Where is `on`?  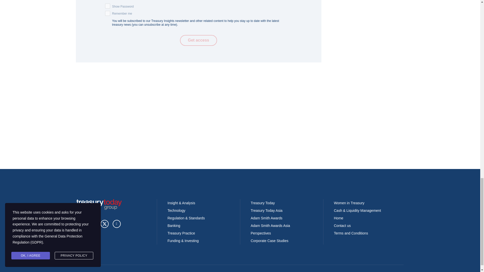
on is located at coordinates (107, 13).